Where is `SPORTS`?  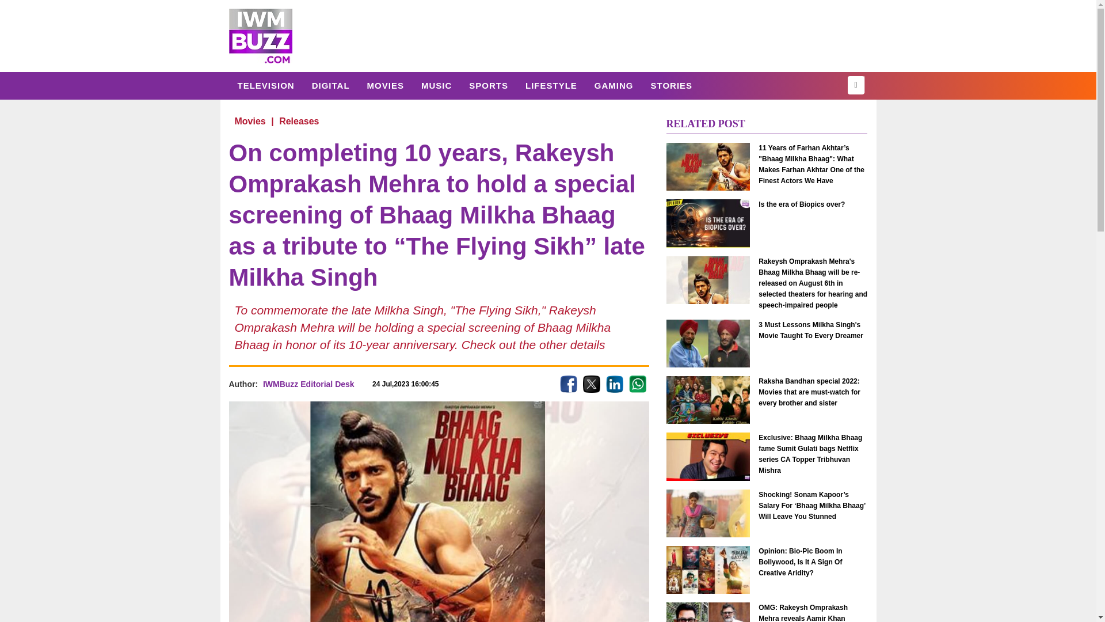 SPORTS is located at coordinates (489, 85).